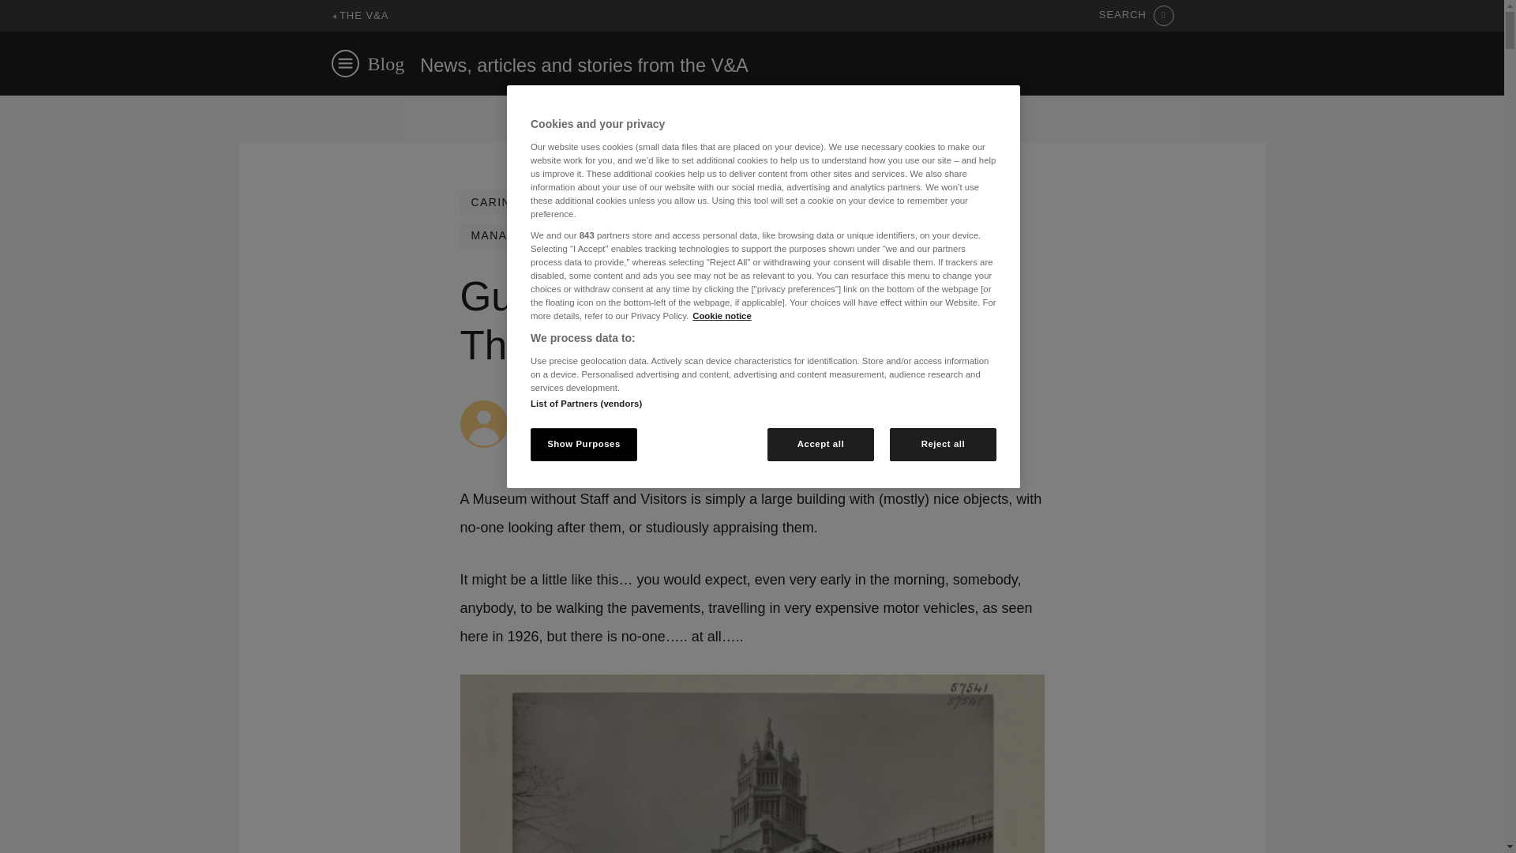 This screenshot has width=1516, height=853. I want to click on Blog, so click(386, 63).